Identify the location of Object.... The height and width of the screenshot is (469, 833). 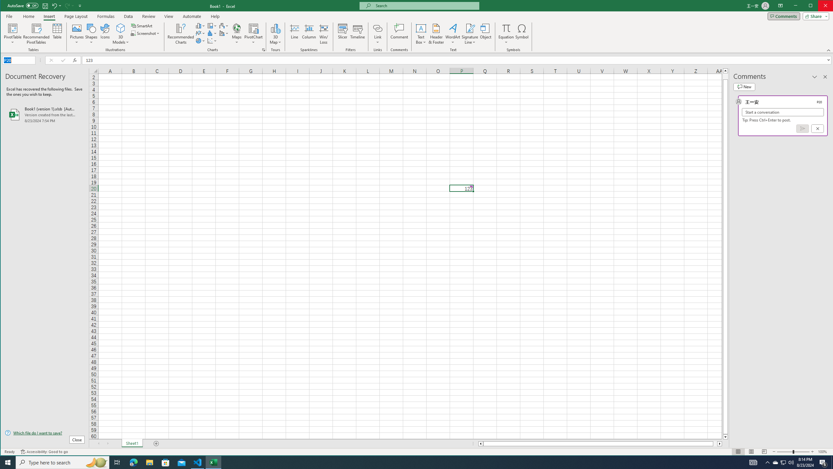
(485, 34).